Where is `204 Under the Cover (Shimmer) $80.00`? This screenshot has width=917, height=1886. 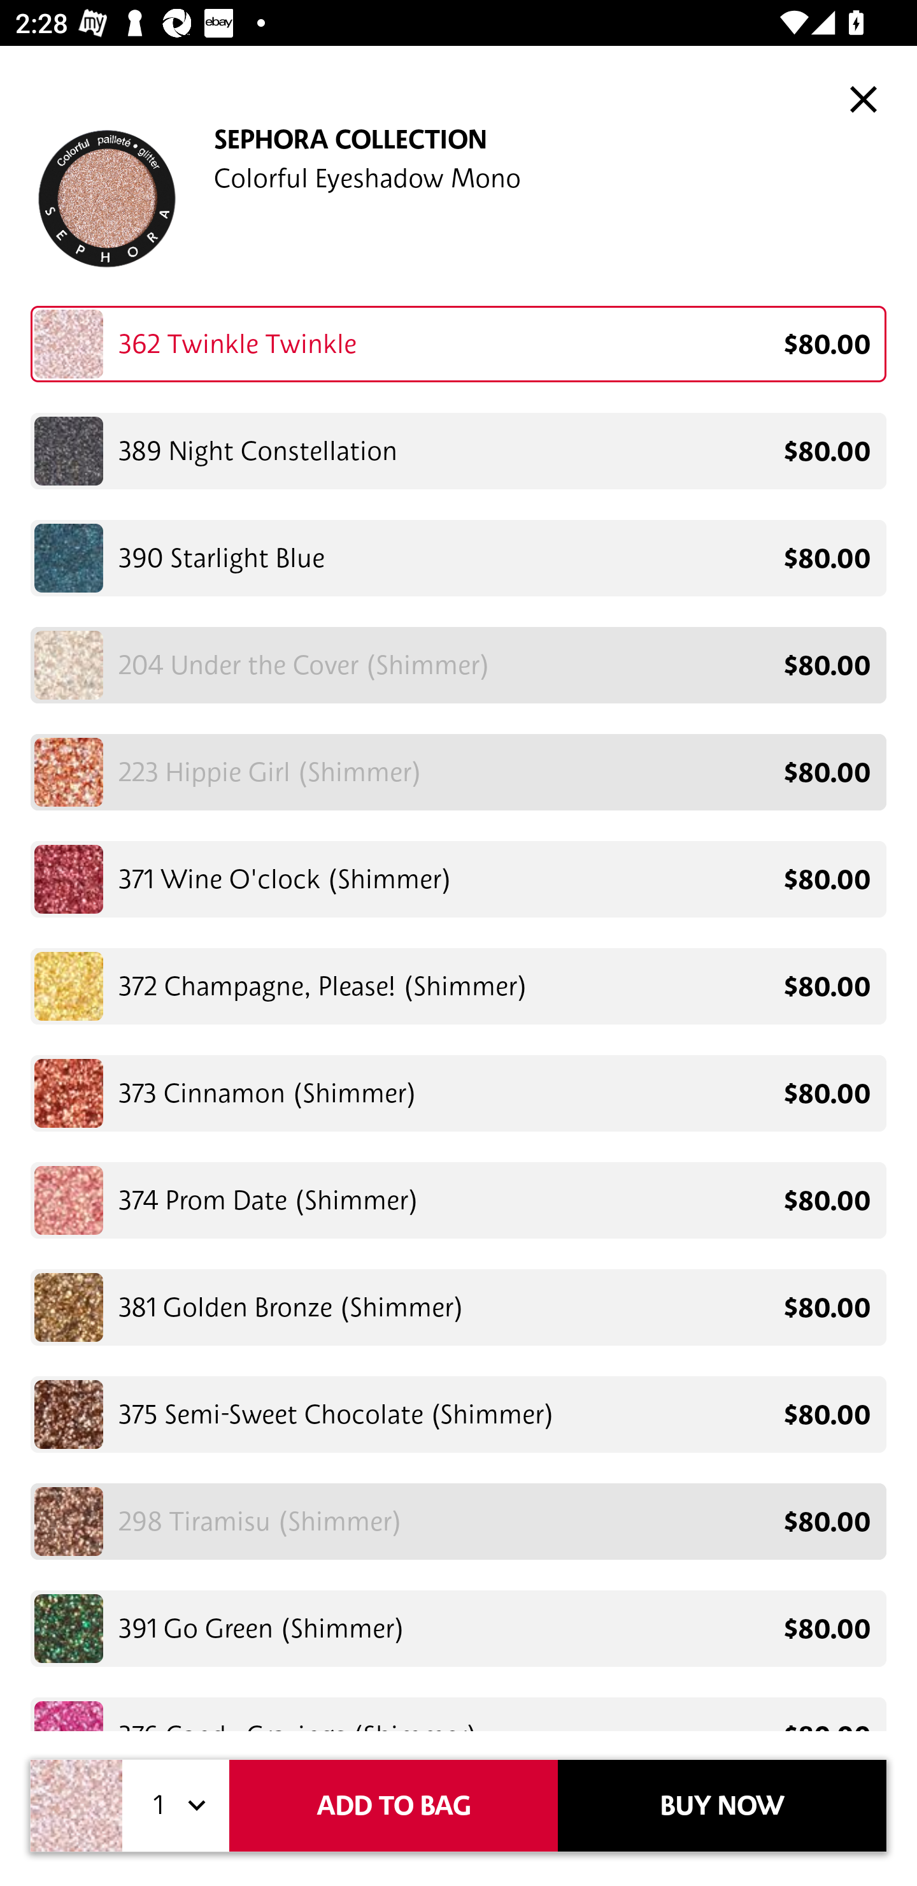
204 Under the Cover (Shimmer) $80.00 is located at coordinates (458, 664).